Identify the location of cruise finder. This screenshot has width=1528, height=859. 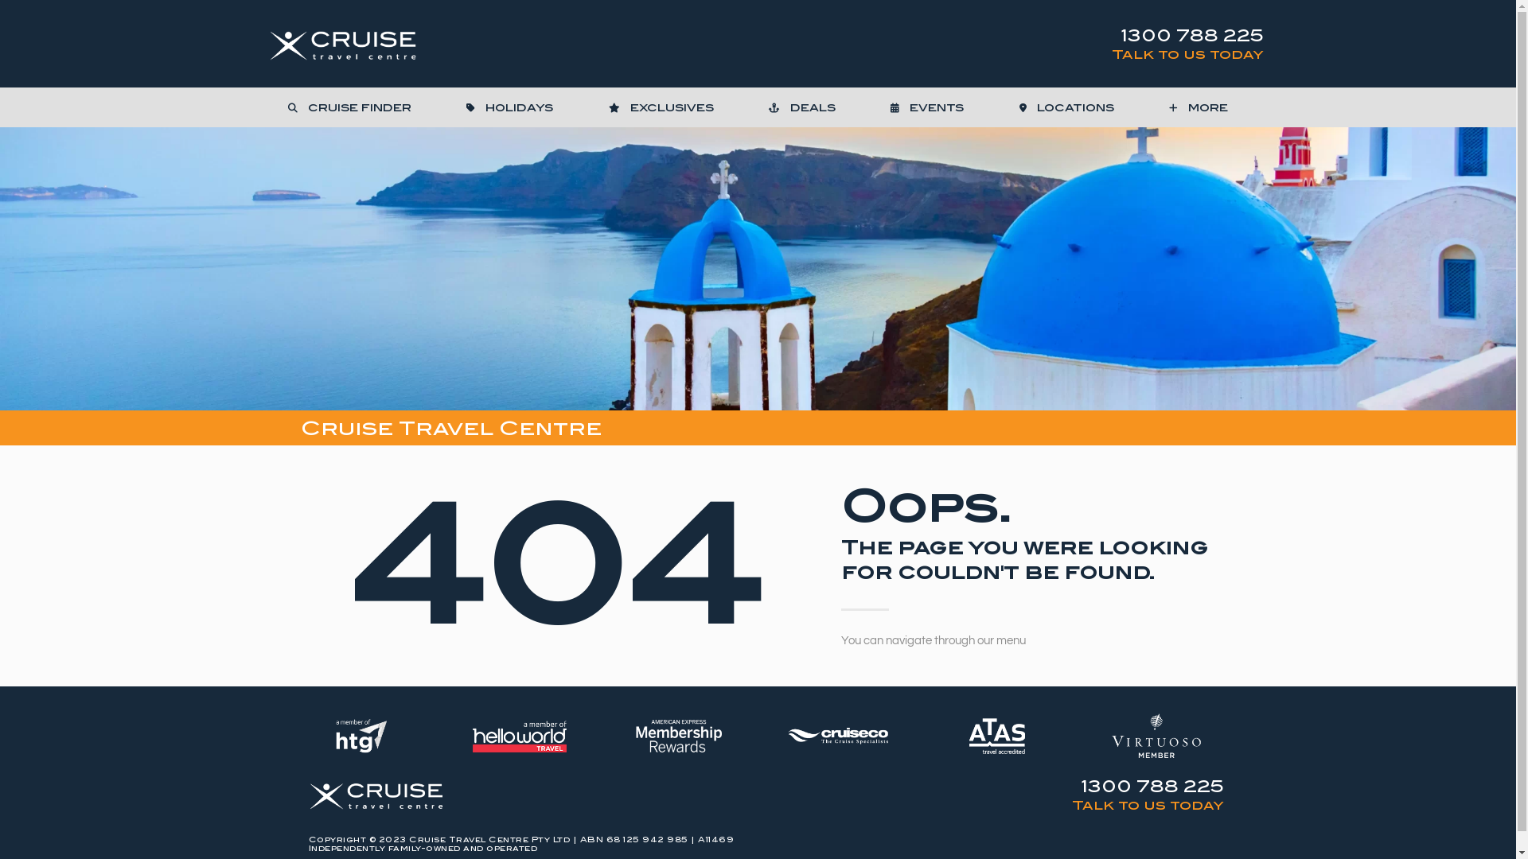
(350, 107).